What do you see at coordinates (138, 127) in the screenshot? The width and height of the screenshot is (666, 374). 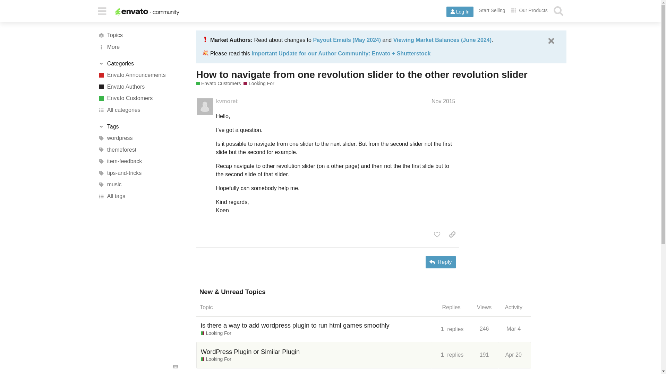 I see `Toggle section` at bounding box center [138, 127].